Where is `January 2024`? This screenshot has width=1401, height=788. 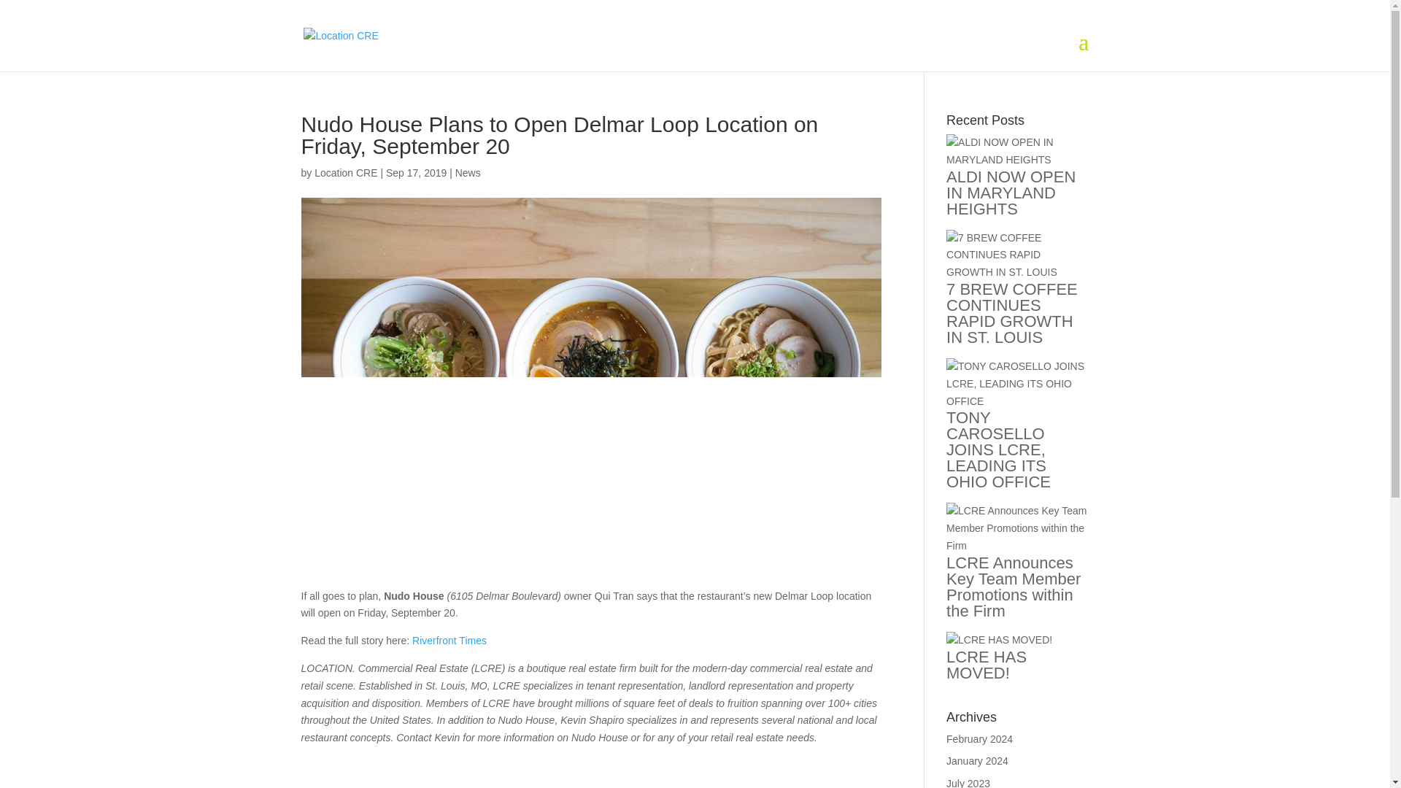
January 2024 is located at coordinates (978, 760).